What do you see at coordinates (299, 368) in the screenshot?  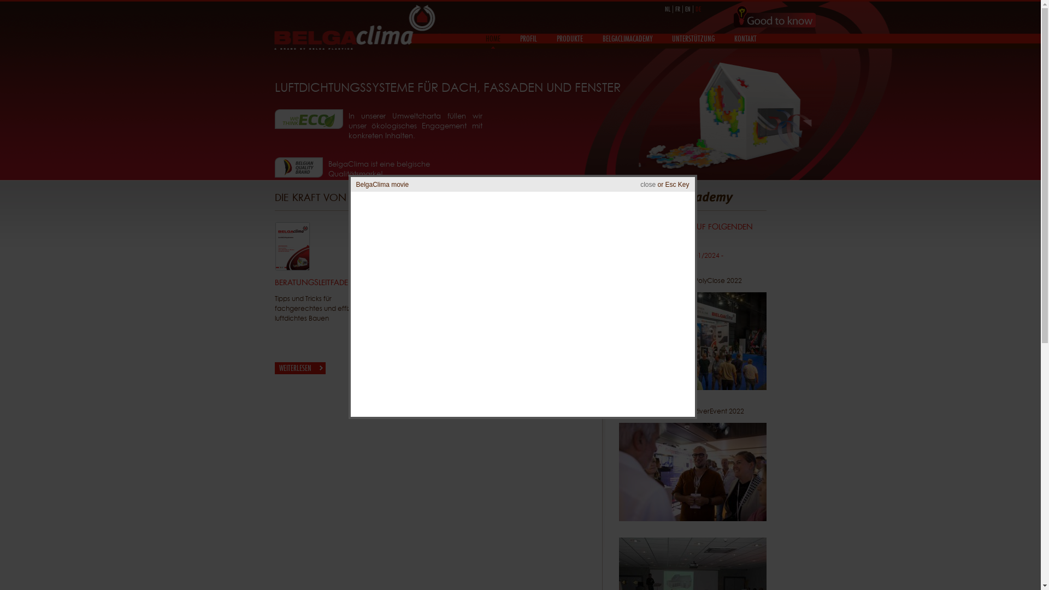 I see `WEITERLESEN` at bounding box center [299, 368].